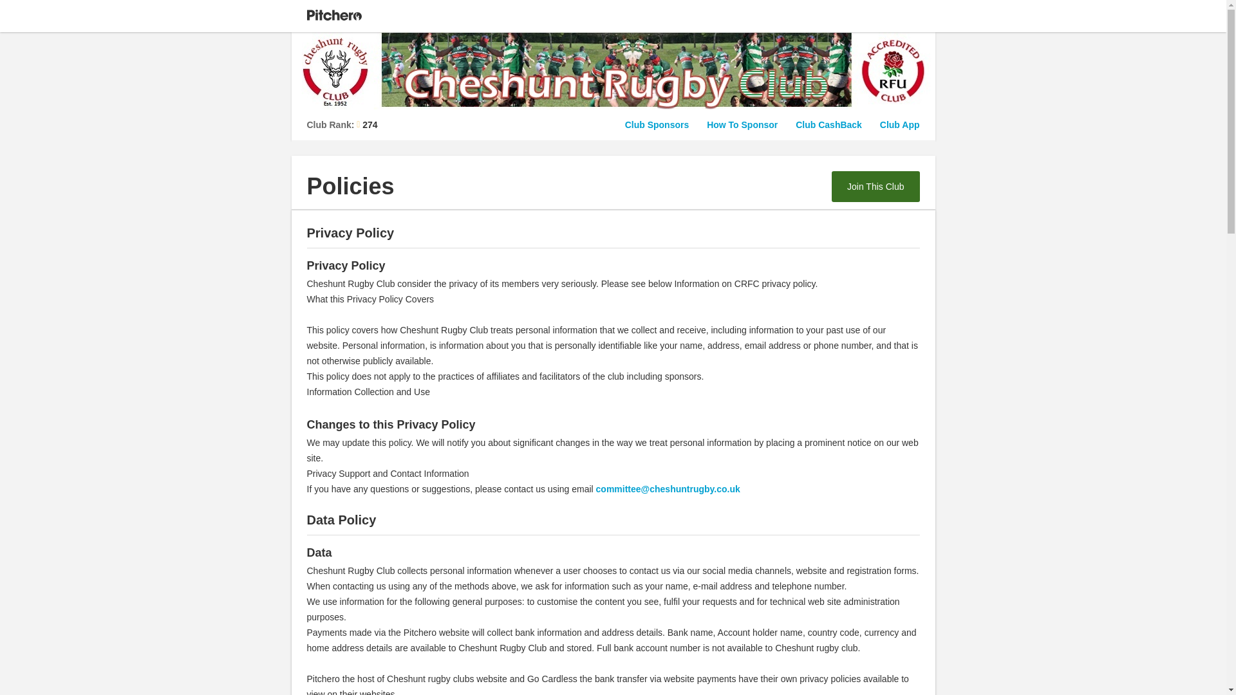 Image resolution: width=1236 pixels, height=695 pixels. Describe the element at coordinates (742, 124) in the screenshot. I see `How To Sponsor` at that location.